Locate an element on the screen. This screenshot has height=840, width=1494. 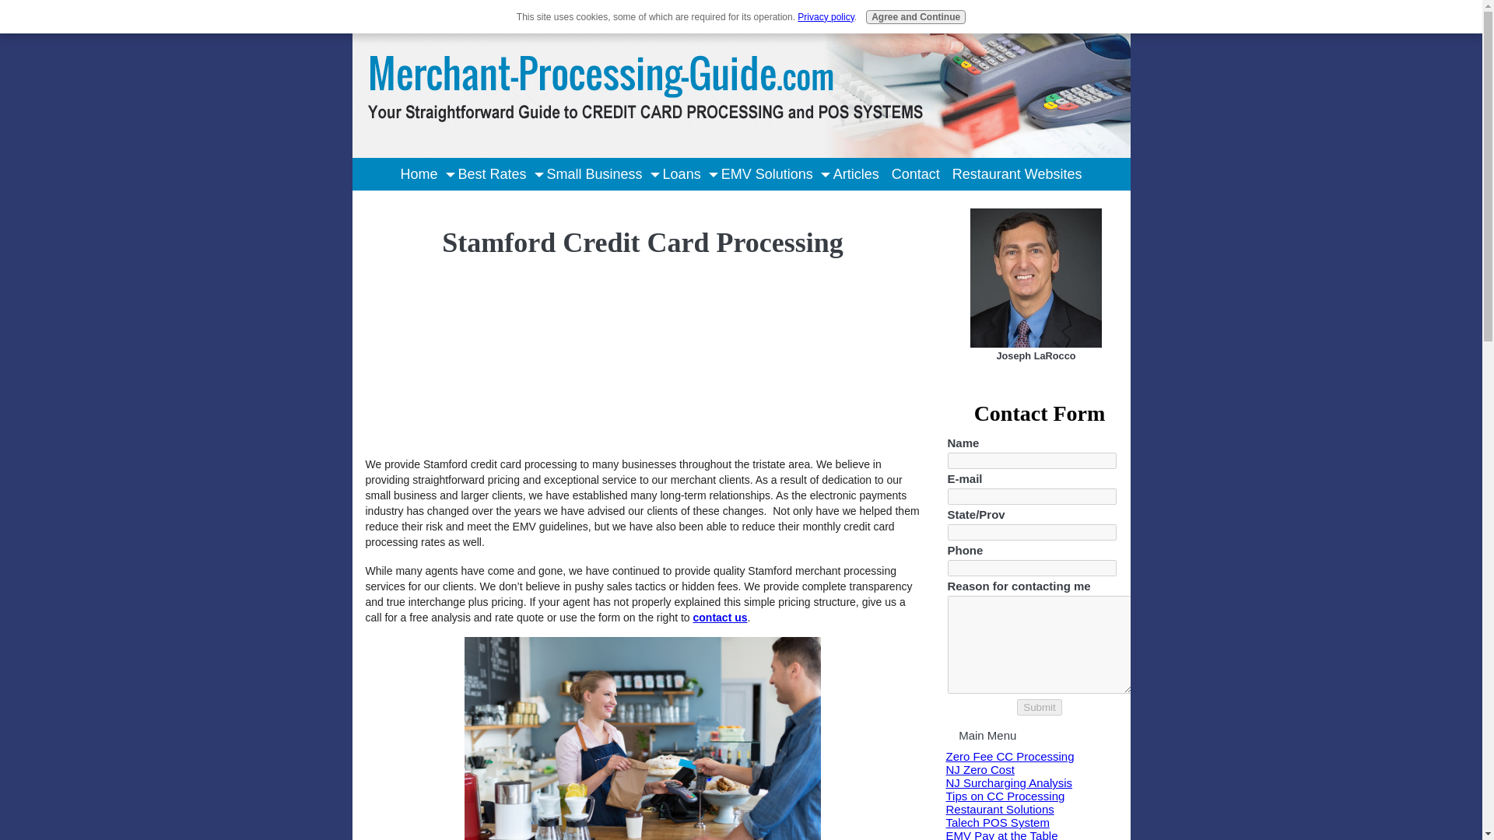
Tips on CC Processing is located at coordinates (1005, 796).